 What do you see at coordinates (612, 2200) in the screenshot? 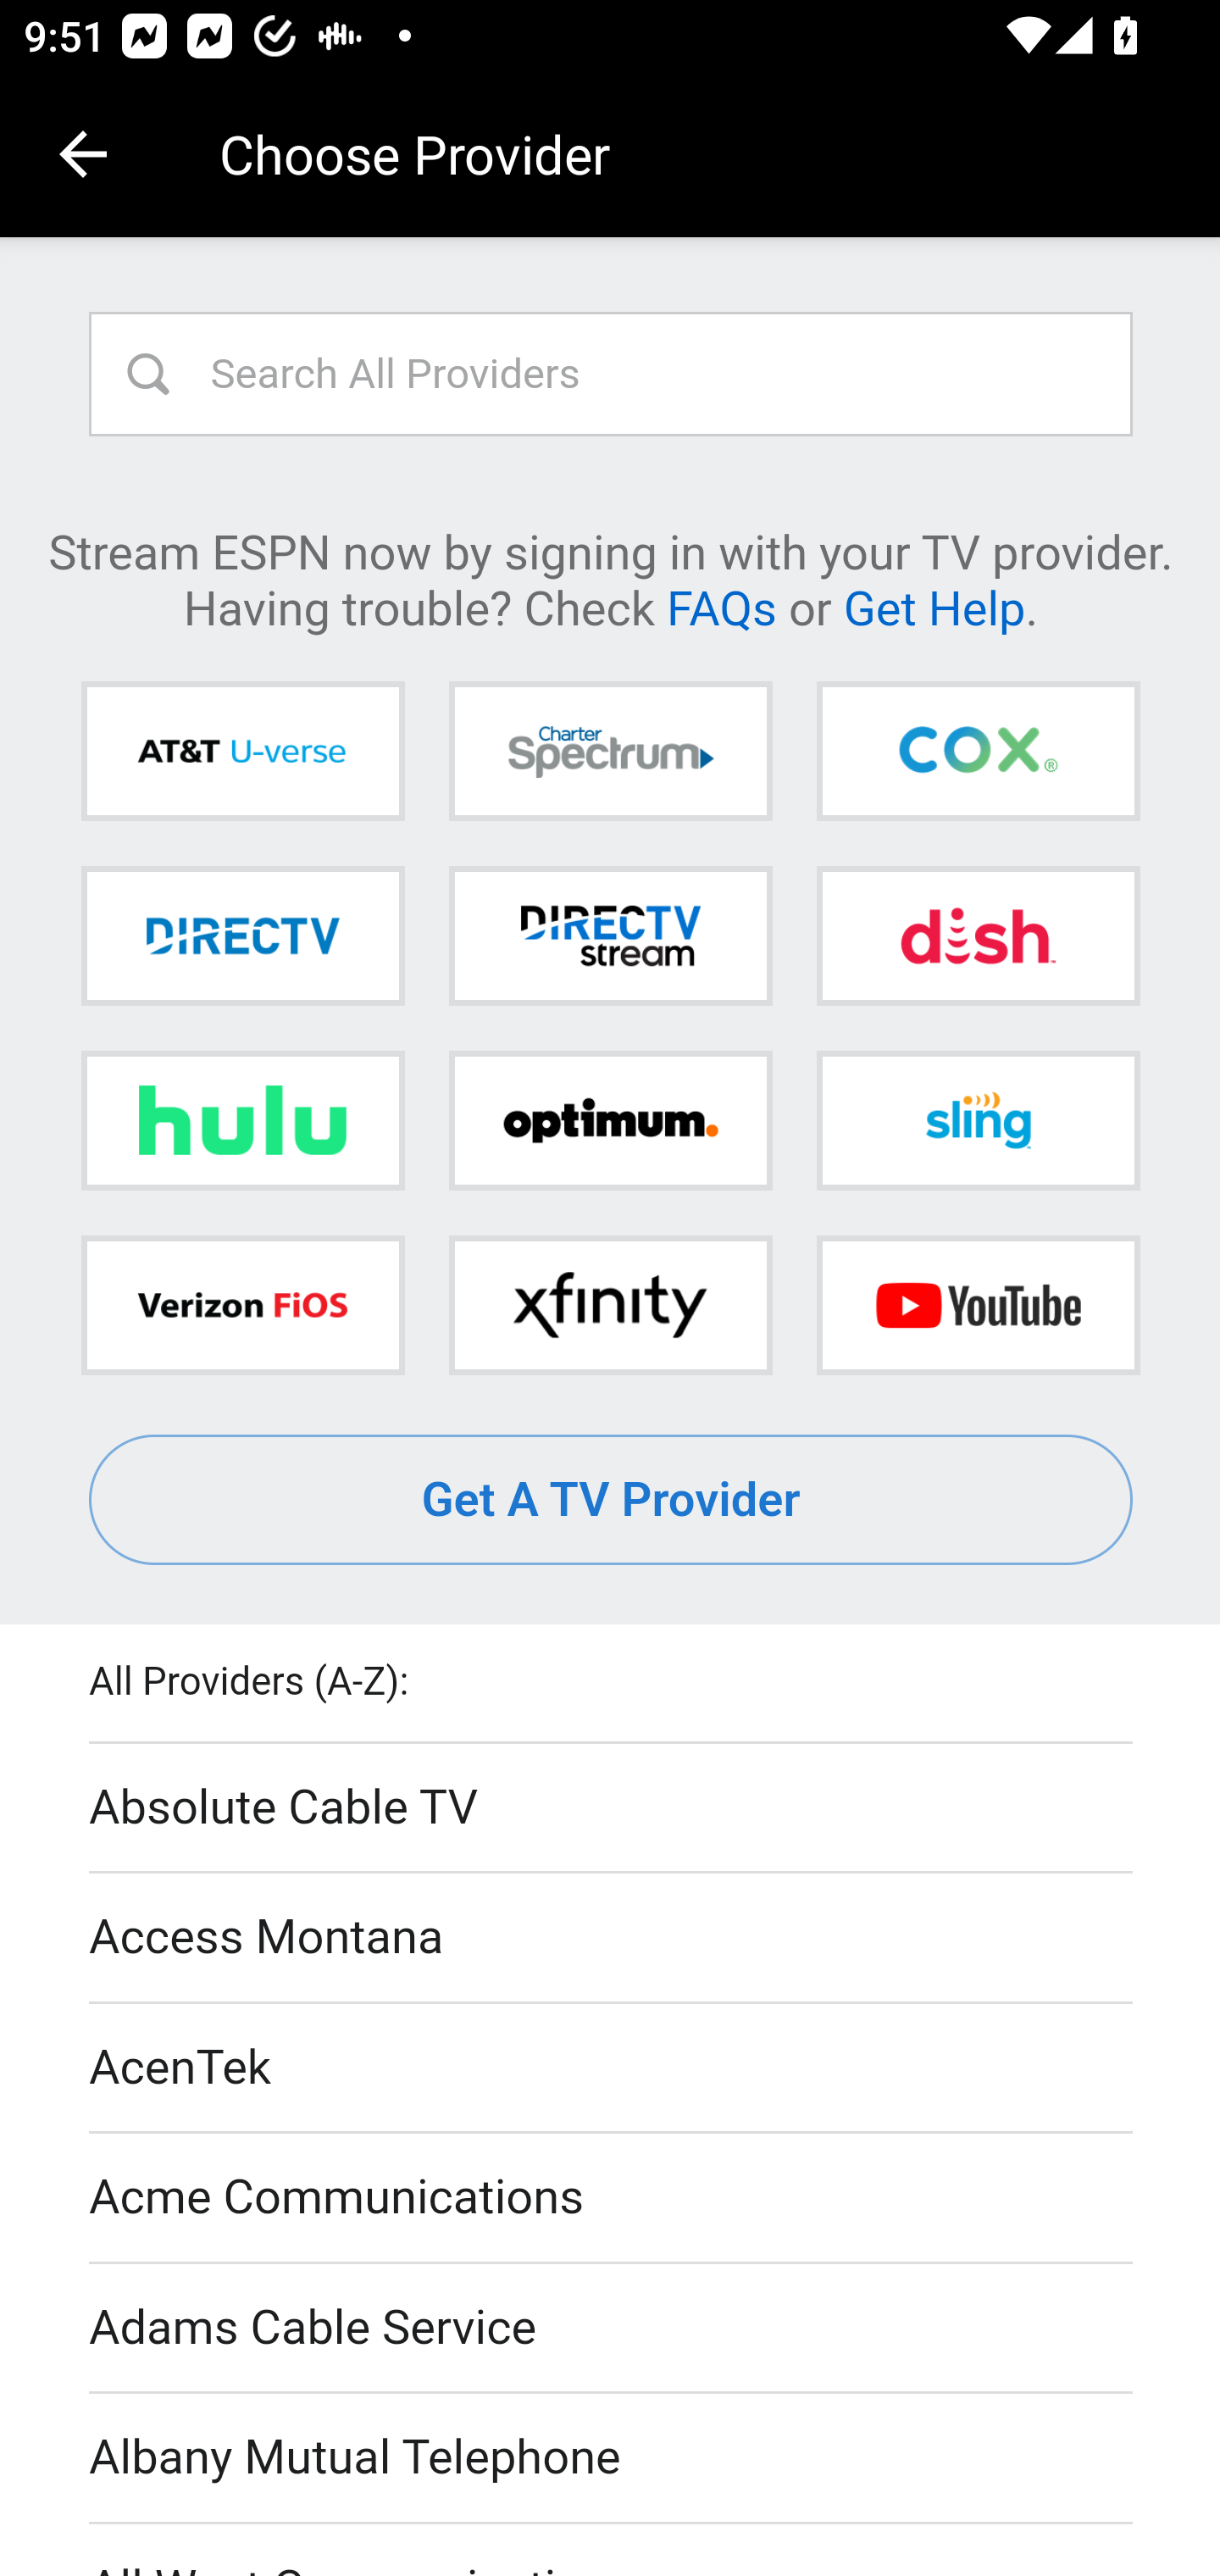
I see `Acme Communications` at bounding box center [612, 2200].